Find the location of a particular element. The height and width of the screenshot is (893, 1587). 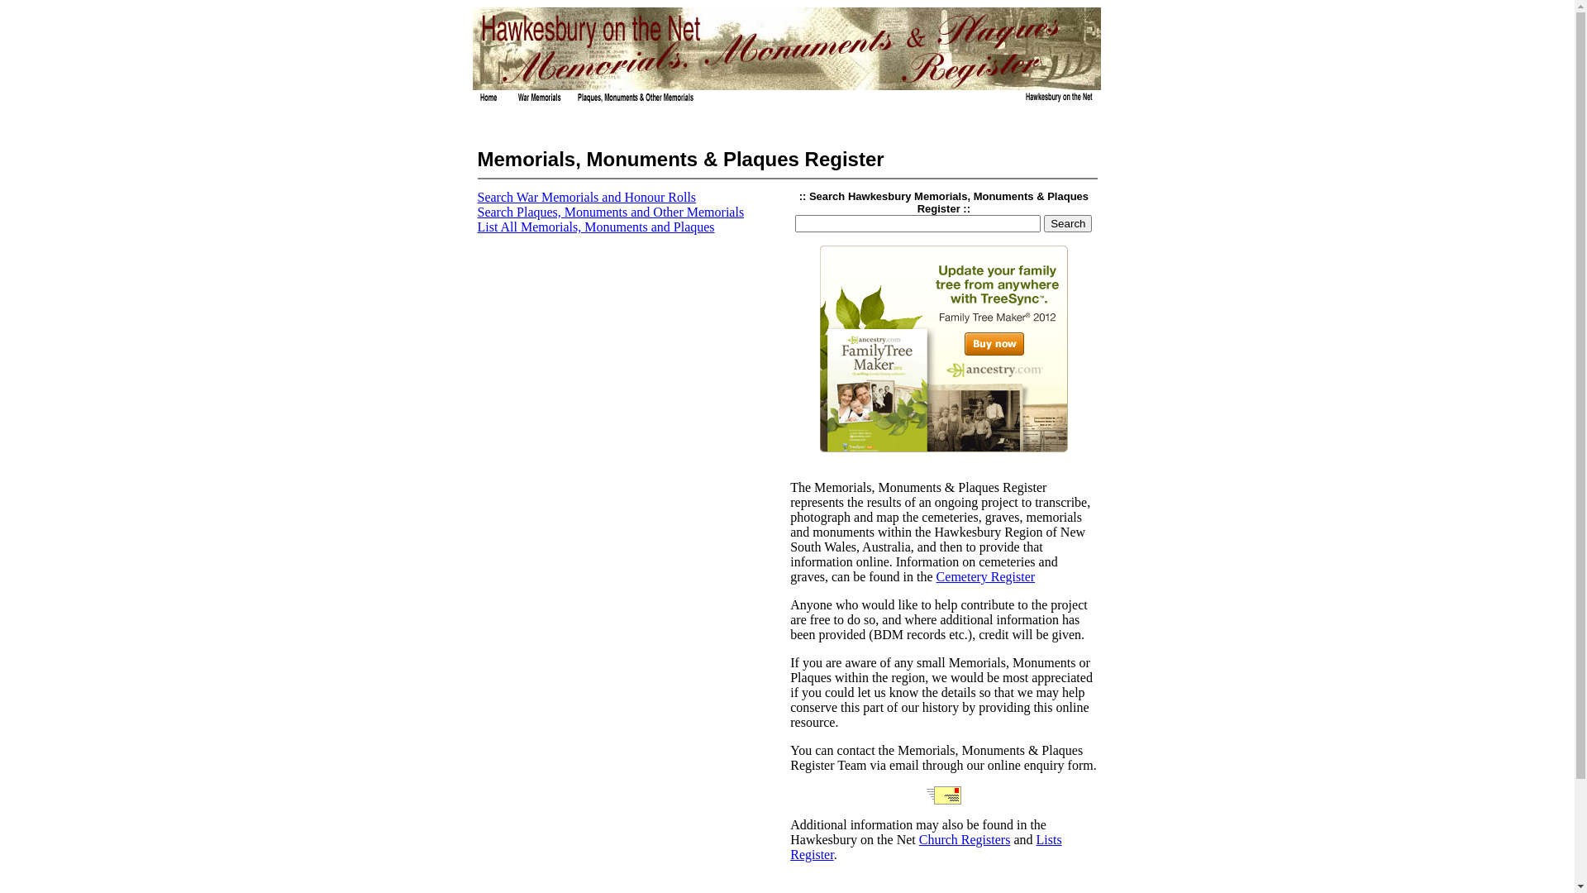

Cemetery Register is located at coordinates (986, 577).